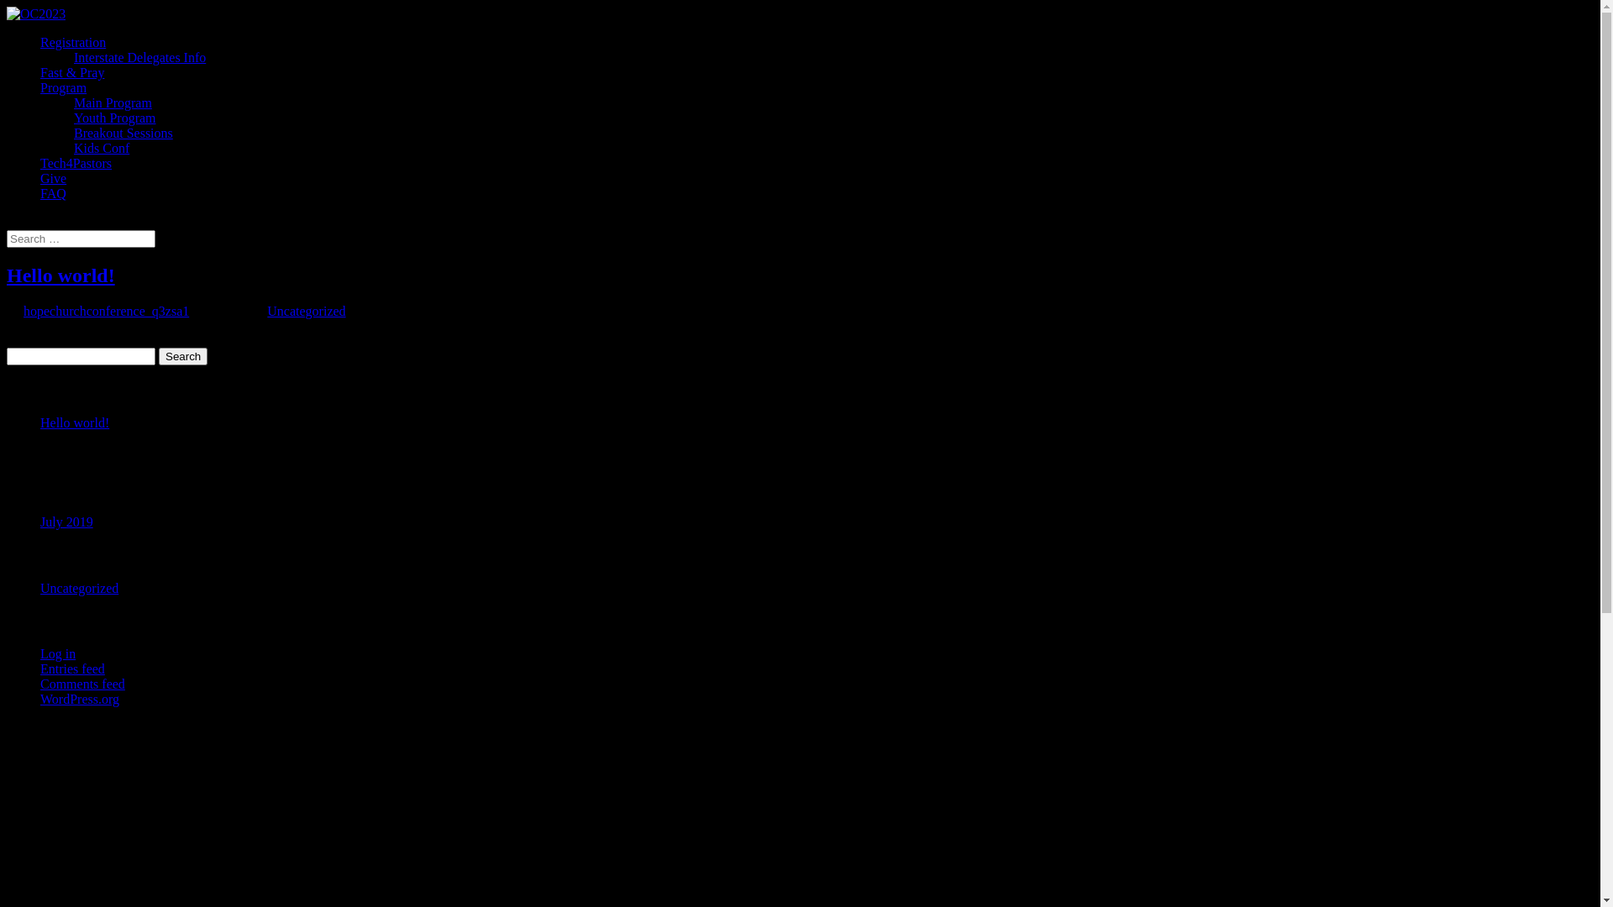 This screenshot has height=907, width=1613. What do you see at coordinates (115, 118) in the screenshot?
I see `Youth Program` at bounding box center [115, 118].